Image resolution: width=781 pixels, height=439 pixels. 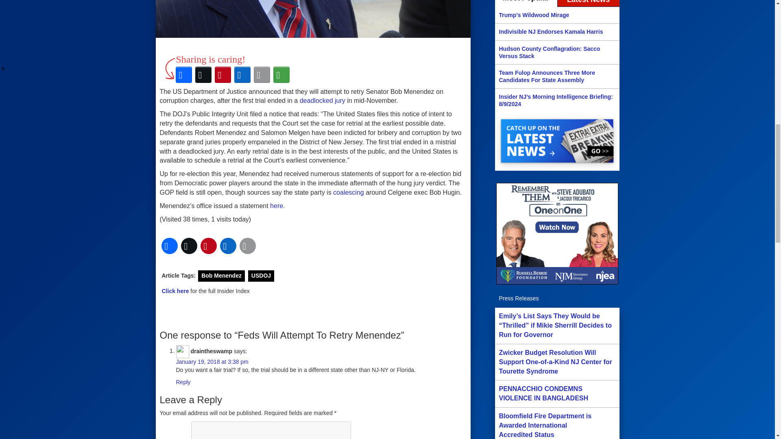 What do you see at coordinates (175, 291) in the screenshot?
I see `Click here` at bounding box center [175, 291].